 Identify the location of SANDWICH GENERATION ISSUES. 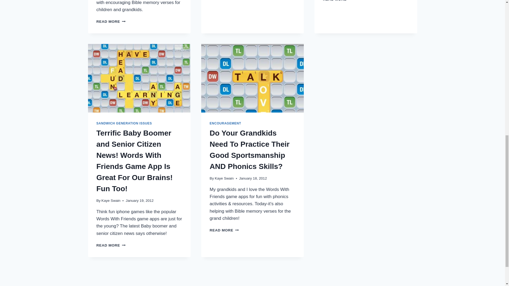
(124, 123).